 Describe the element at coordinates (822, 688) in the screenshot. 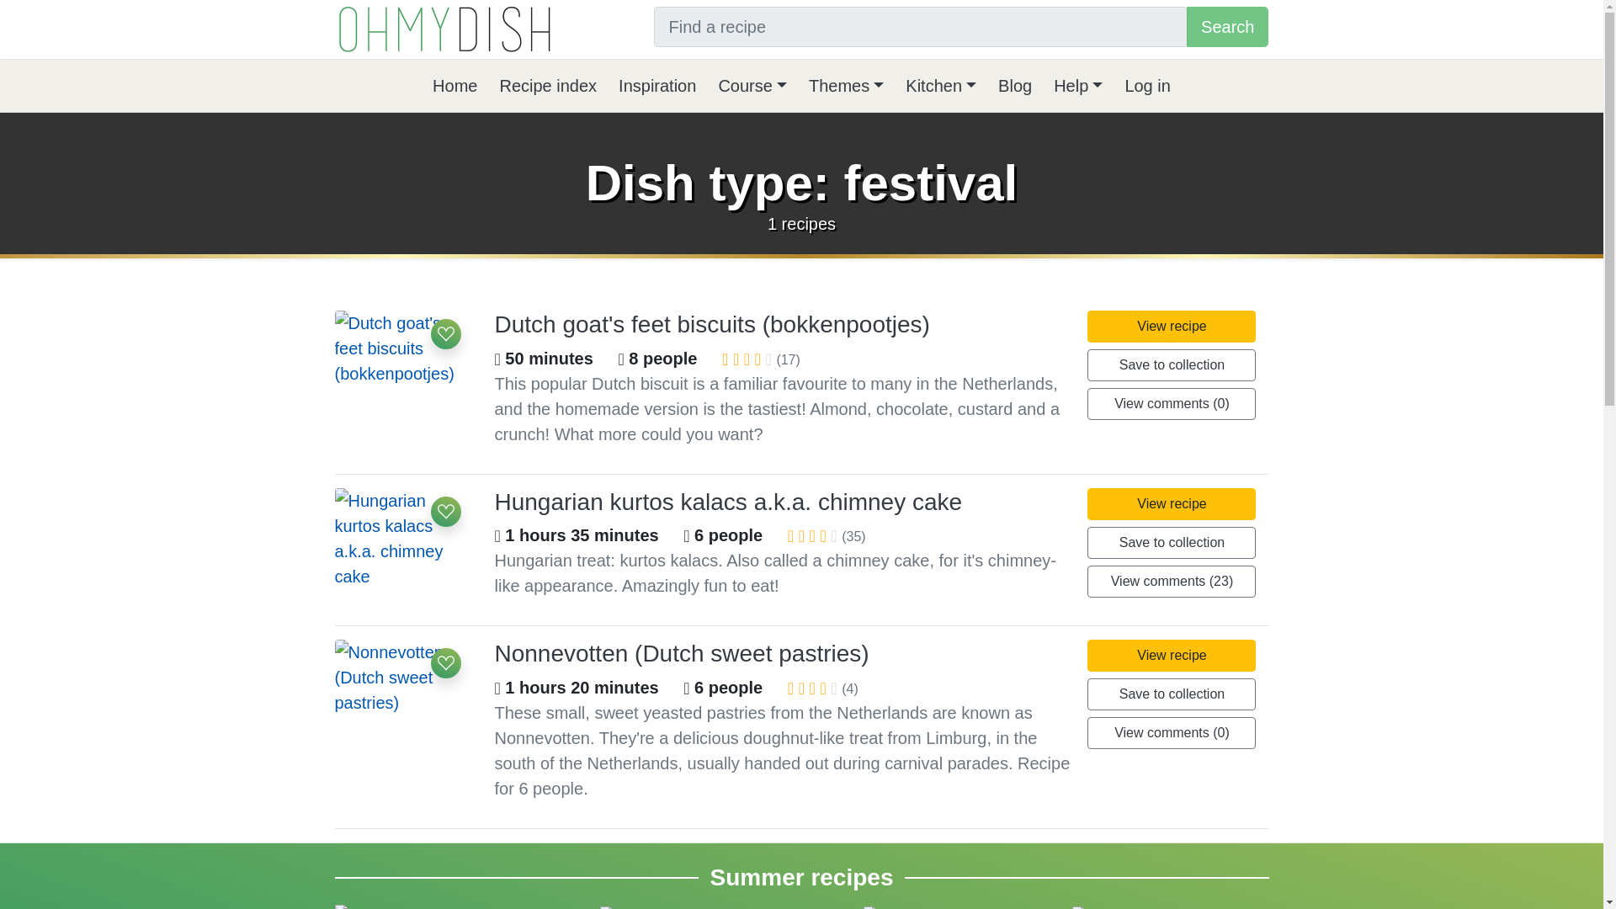

I see `Average rating` at that location.